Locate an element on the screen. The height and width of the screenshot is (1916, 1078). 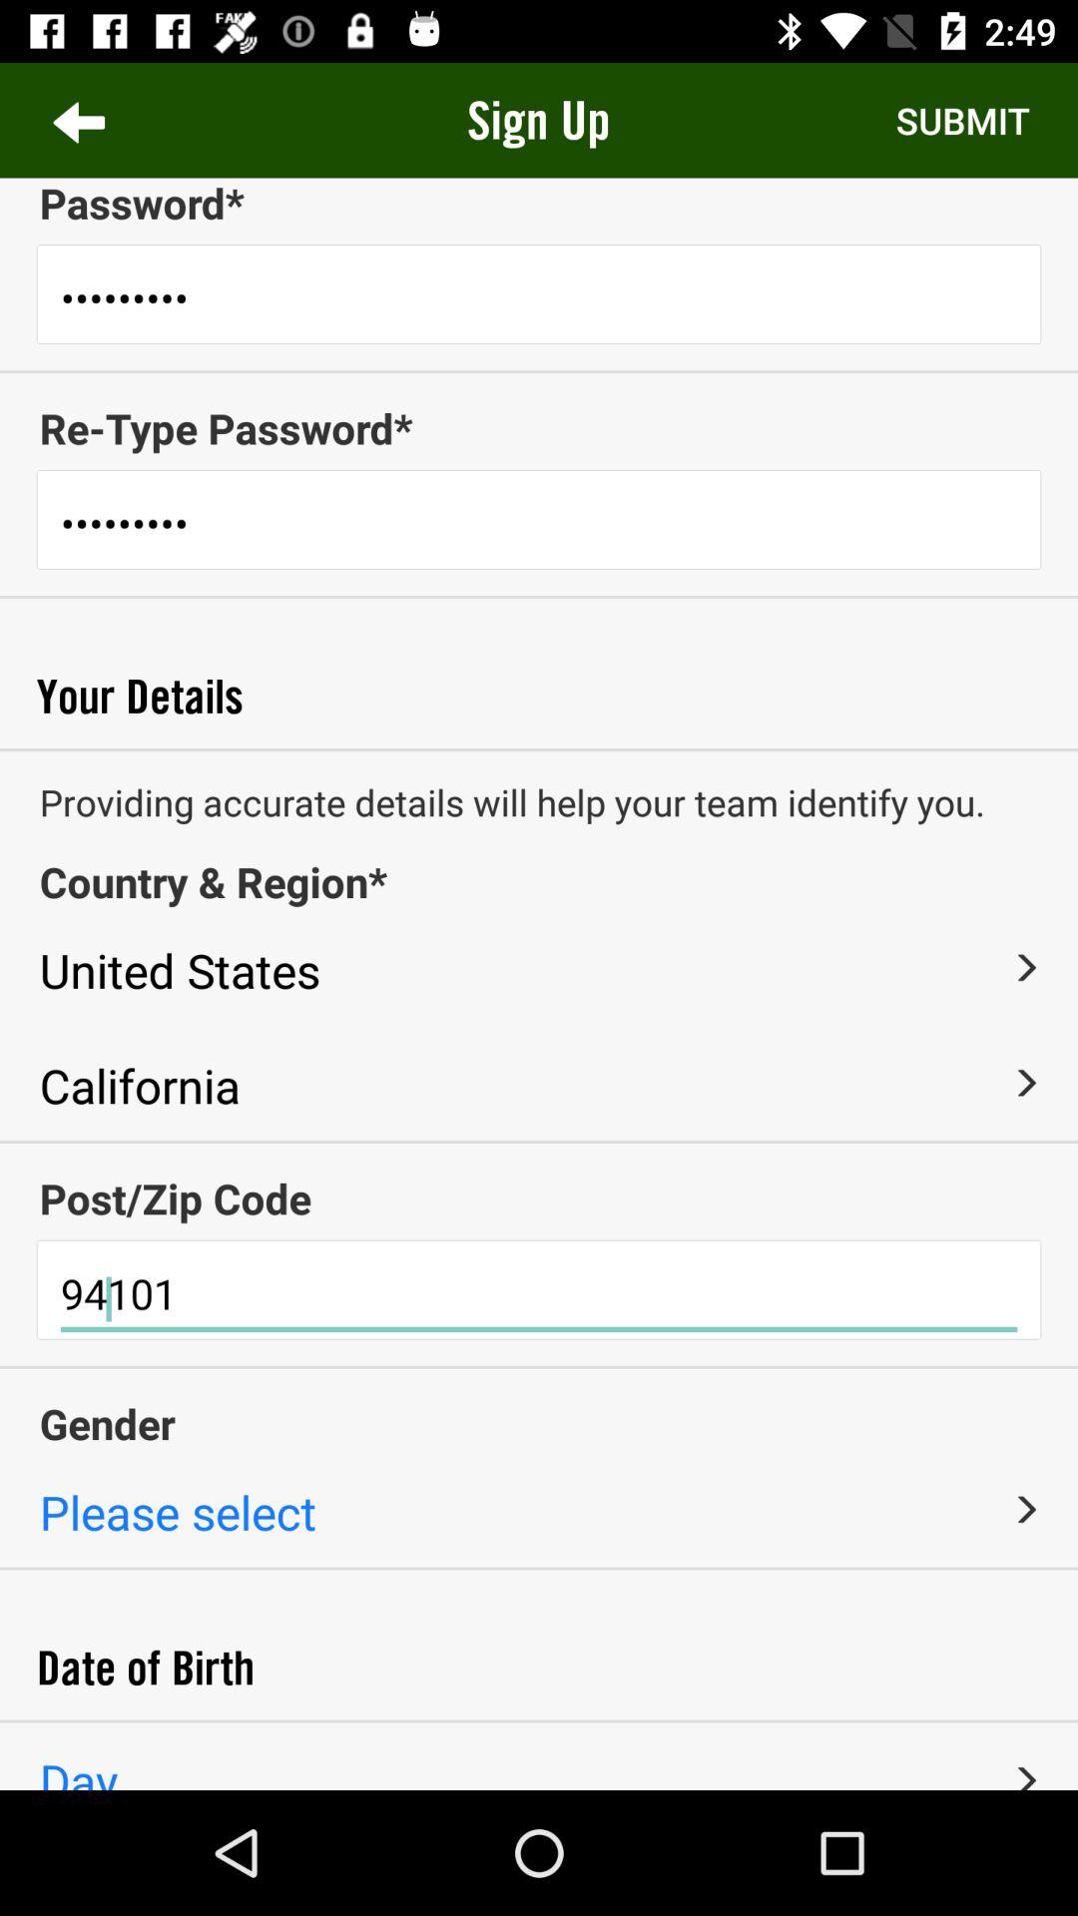
turn off the item above re-type password* item is located at coordinates (539, 371).